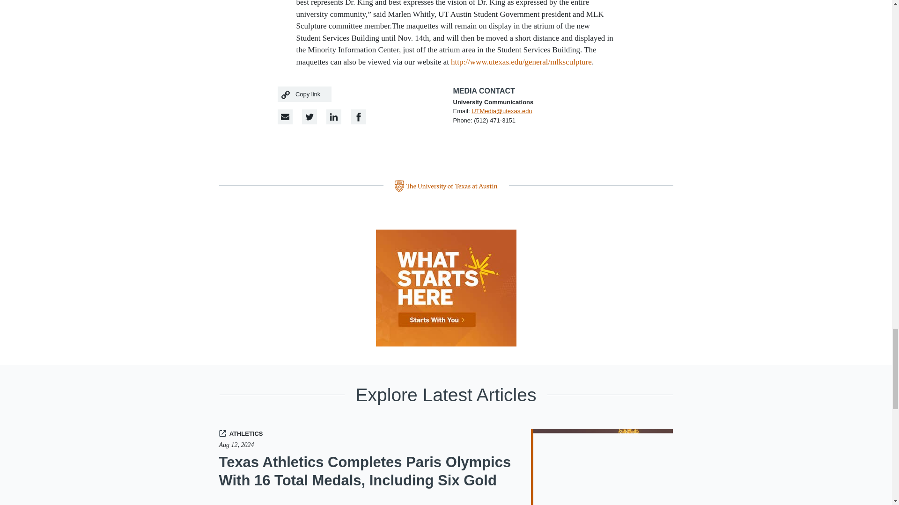  What do you see at coordinates (285, 117) in the screenshot?
I see `Email Share Link` at bounding box center [285, 117].